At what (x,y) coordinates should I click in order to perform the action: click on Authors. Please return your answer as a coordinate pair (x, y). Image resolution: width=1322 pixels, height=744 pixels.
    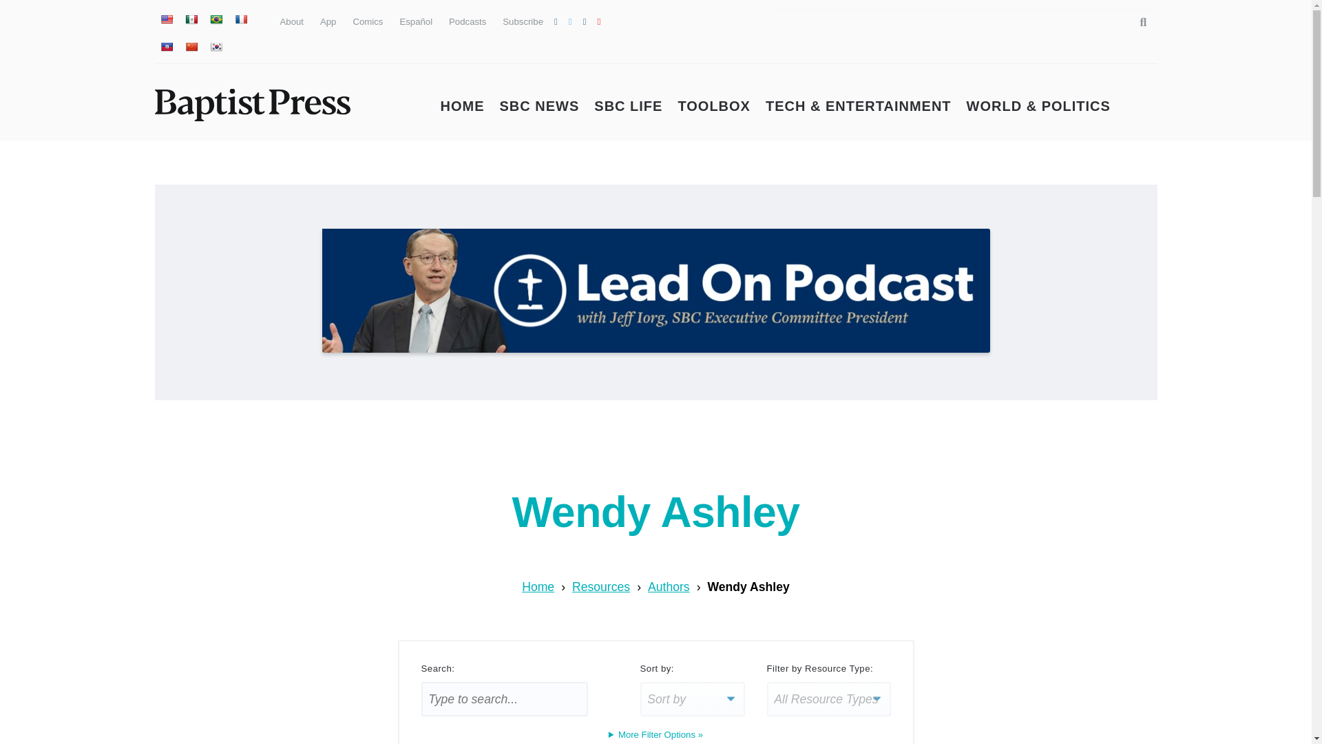
    Looking at the image, I should click on (669, 587).